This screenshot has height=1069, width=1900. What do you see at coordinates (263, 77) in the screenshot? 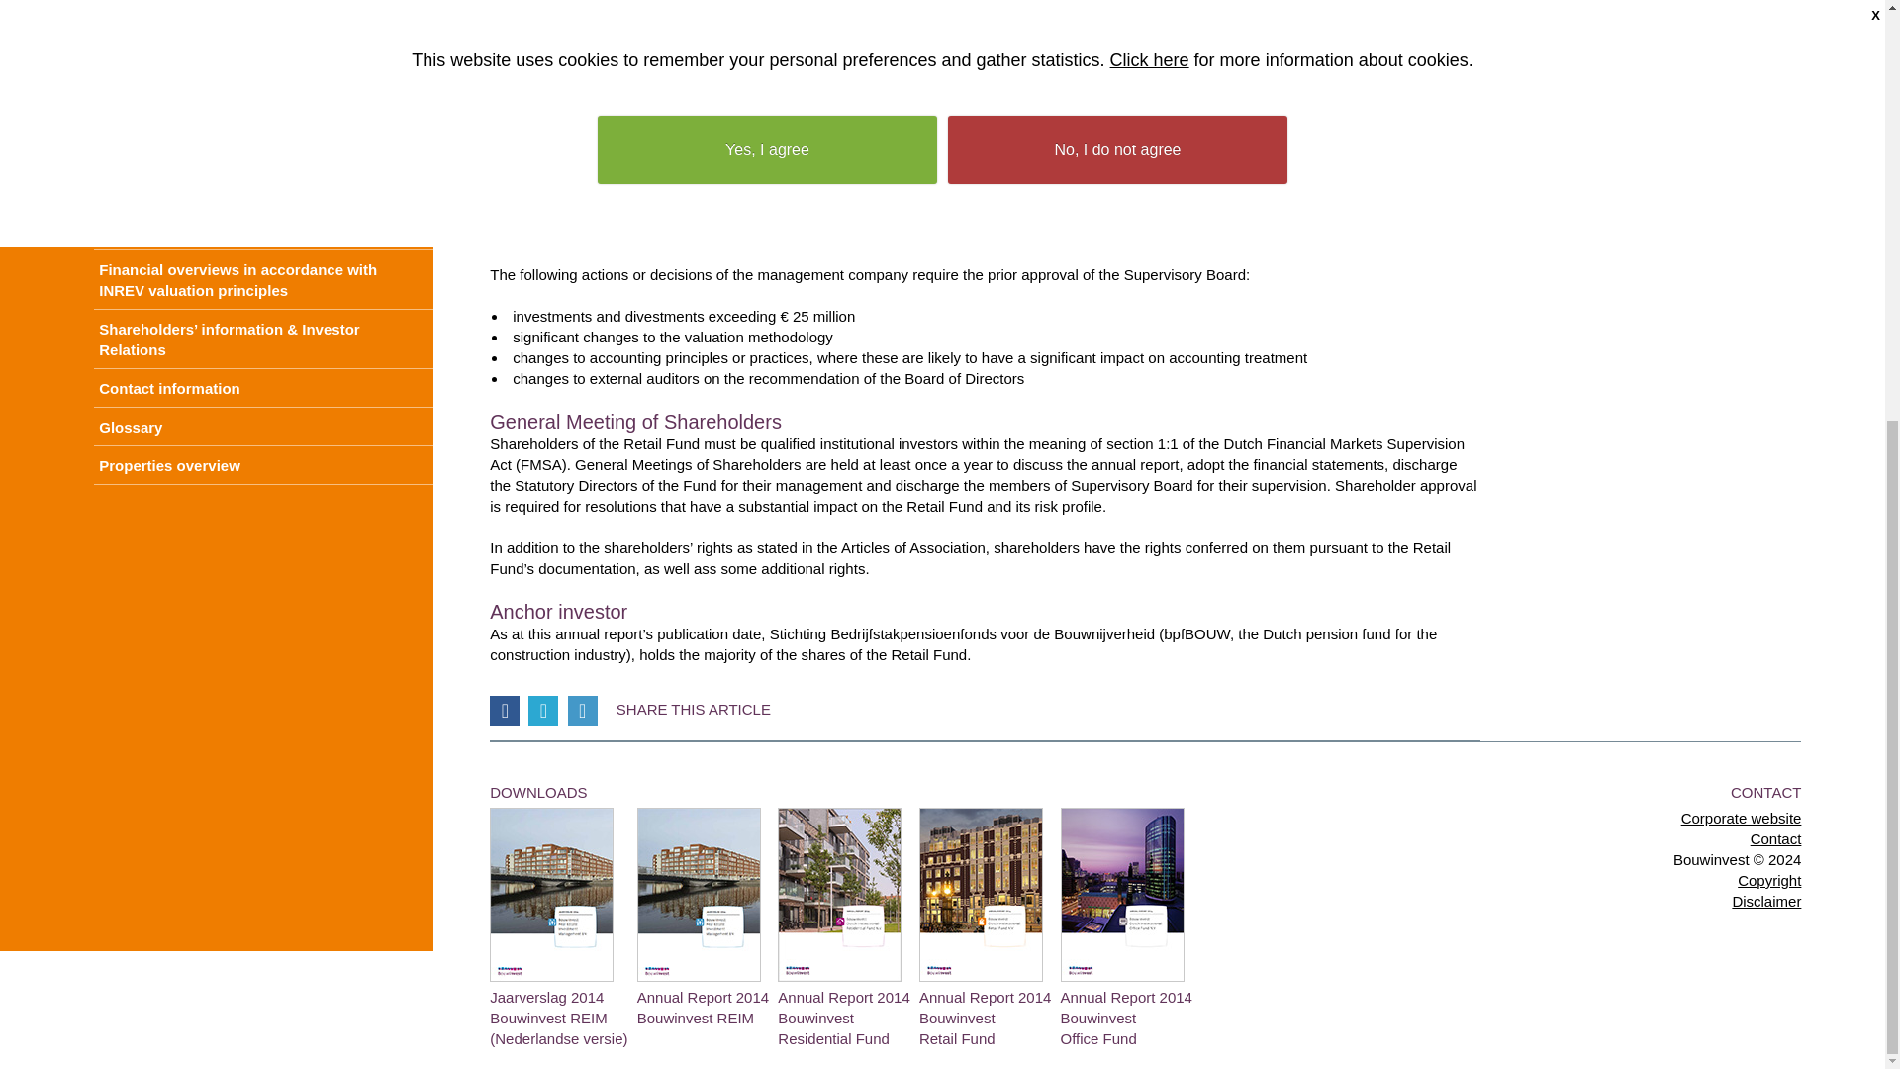
I see `External auditor` at bounding box center [263, 77].